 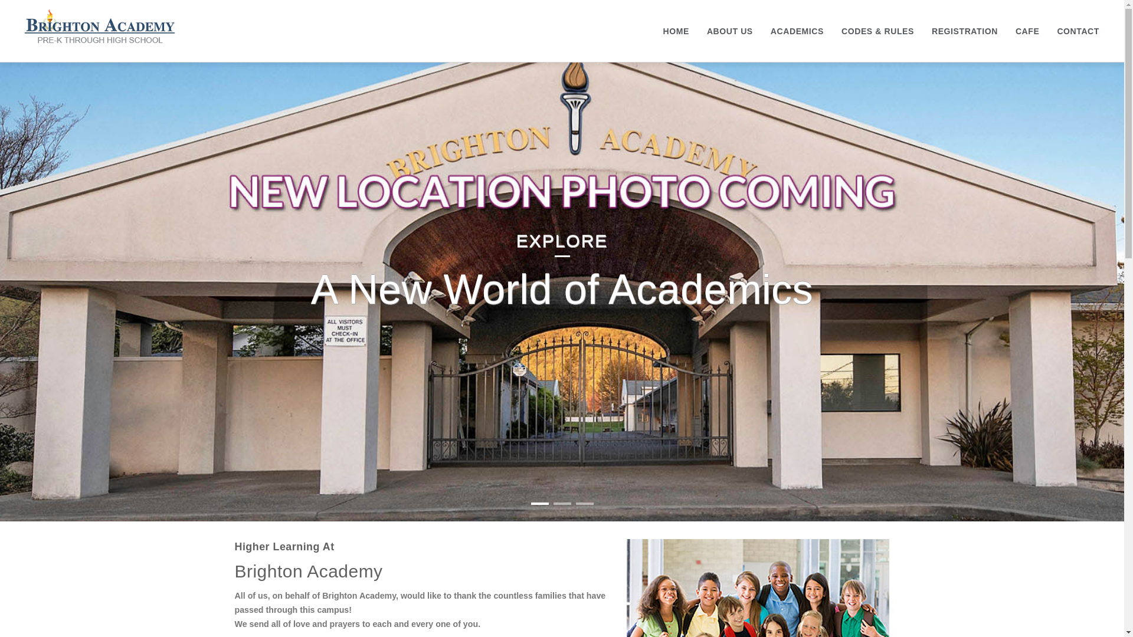 I want to click on REGISTRATION, so click(x=964, y=31).